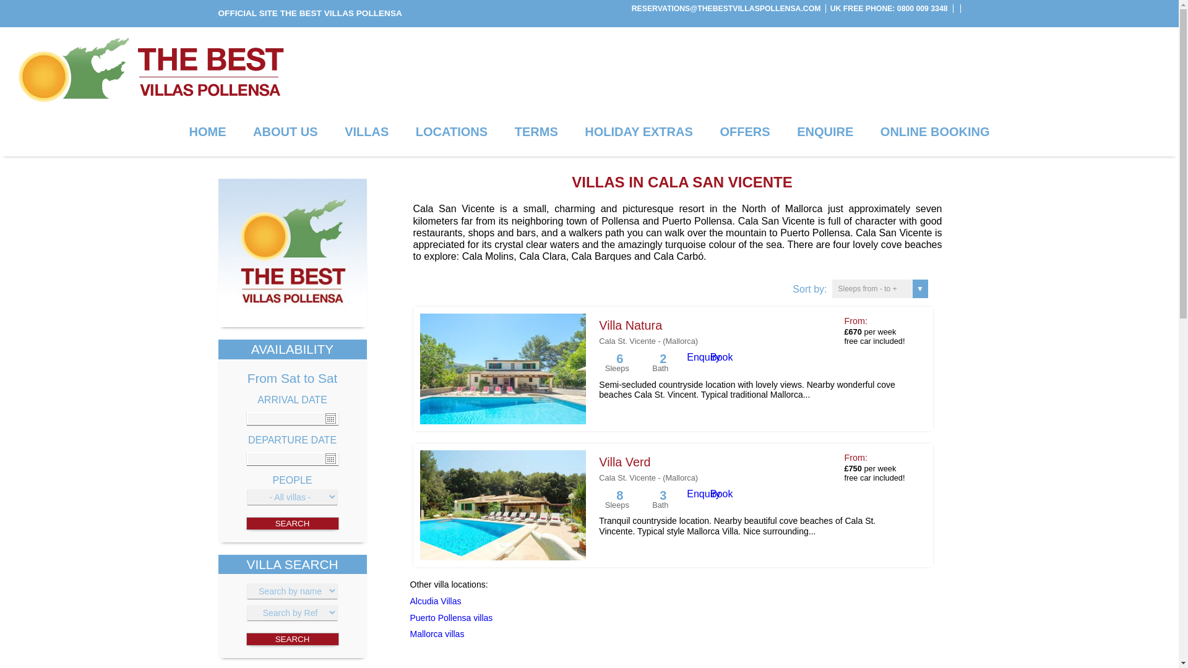 Image resolution: width=1188 pixels, height=668 pixels. I want to click on TERMS, so click(536, 132).